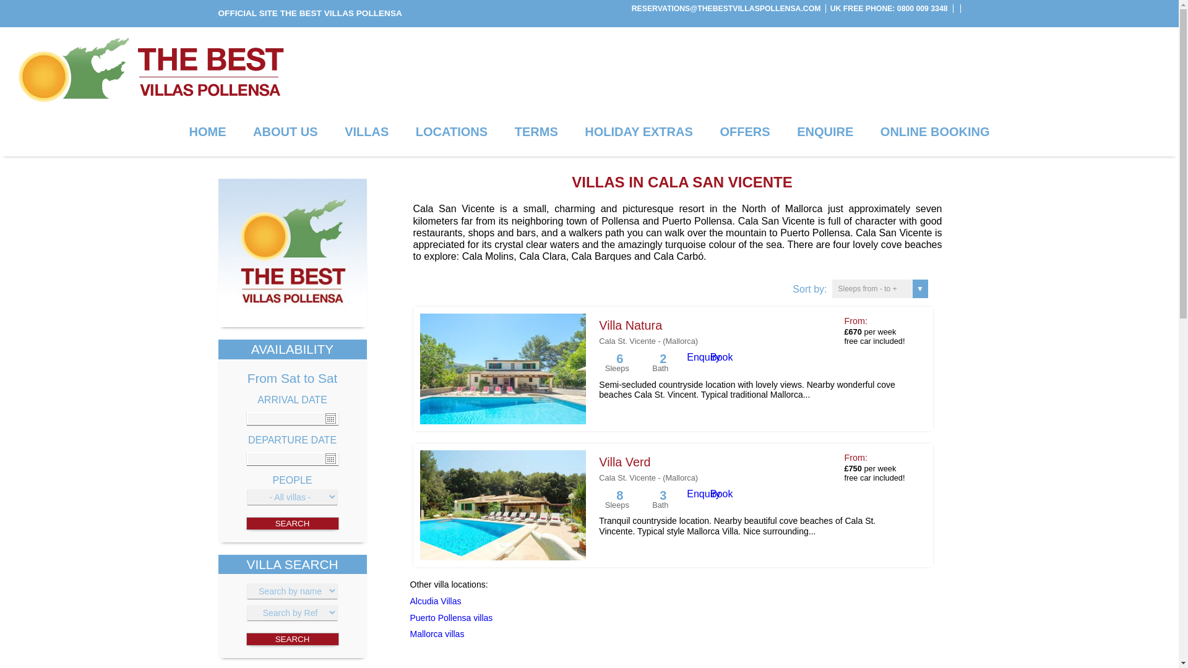 Image resolution: width=1188 pixels, height=668 pixels. I want to click on TERMS, so click(536, 132).